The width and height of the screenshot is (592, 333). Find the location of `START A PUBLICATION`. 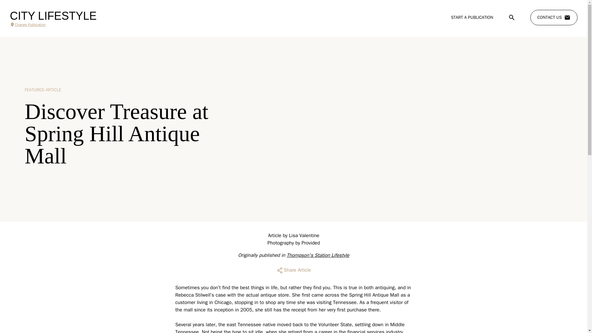

START A PUBLICATION is located at coordinates (472, 17).